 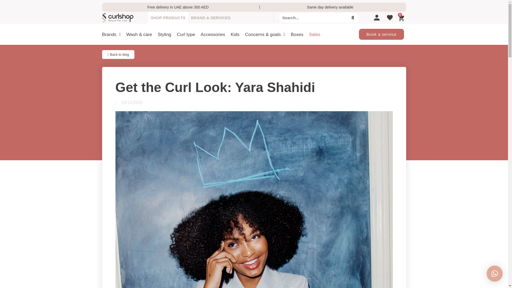 I want to click on SHOP PRODUCTS, so click(x=168, y=18).